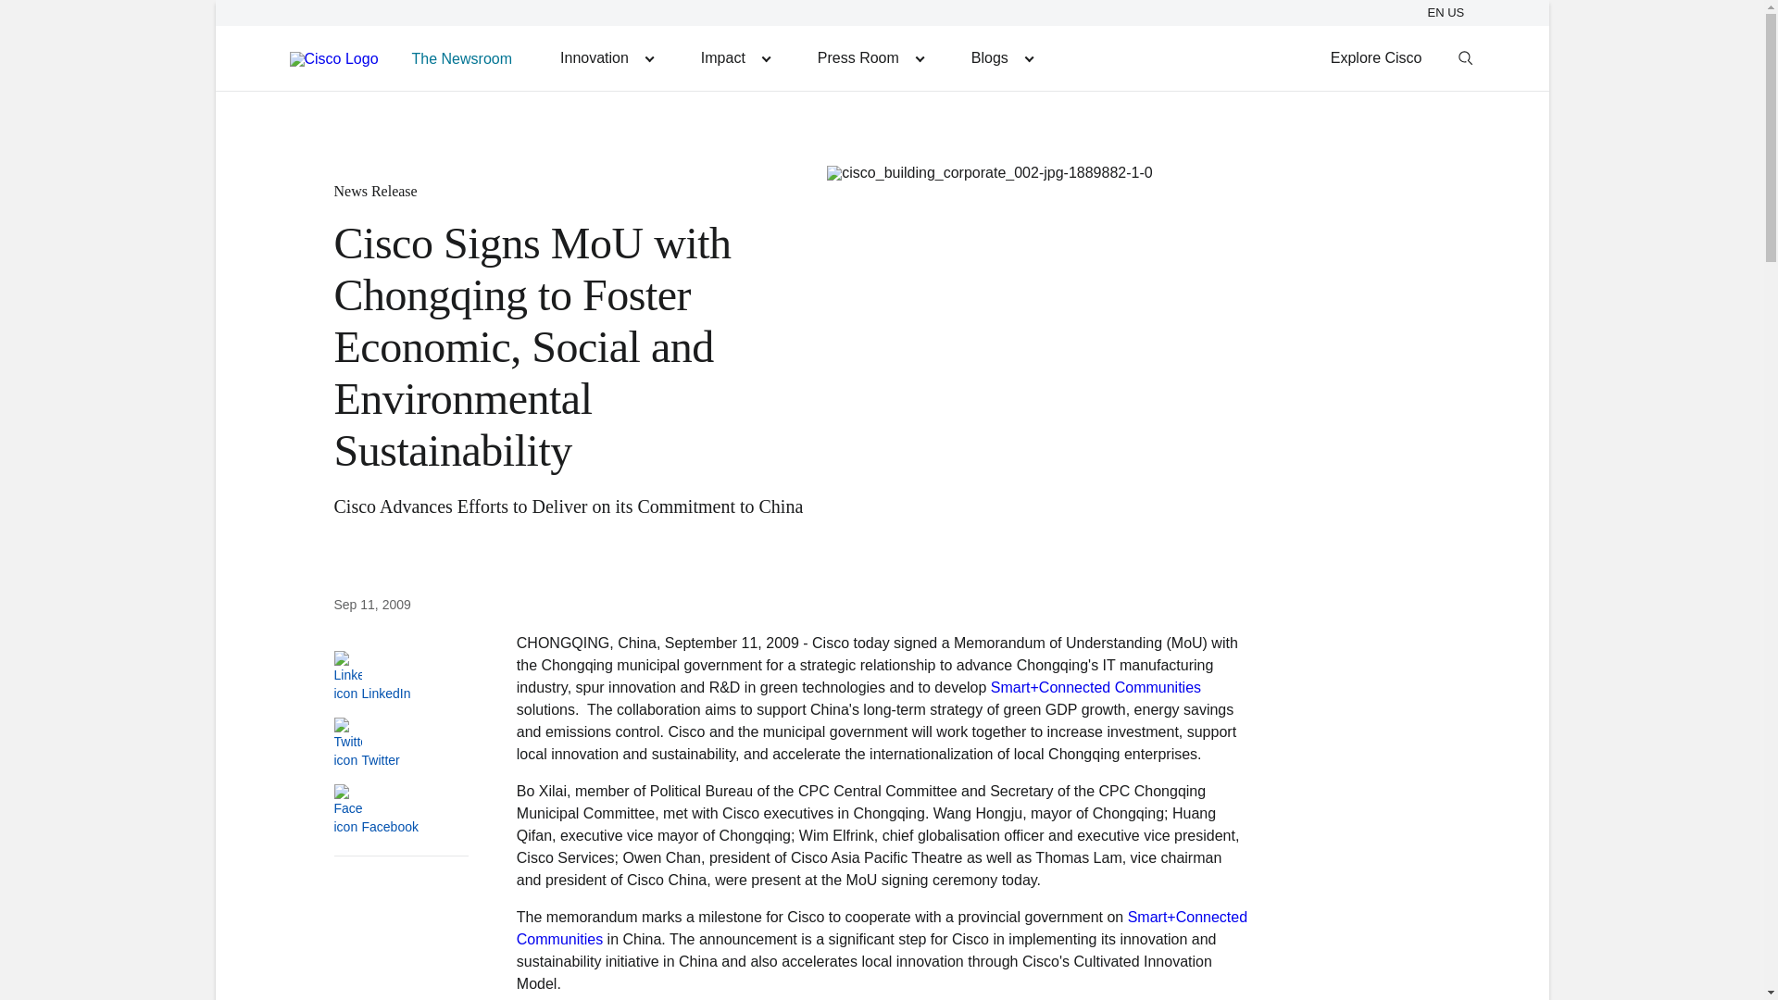  What do you see at coordinates (870, 57) in the screenshot?
I see `Press Room` at bounding box center [870, 57].